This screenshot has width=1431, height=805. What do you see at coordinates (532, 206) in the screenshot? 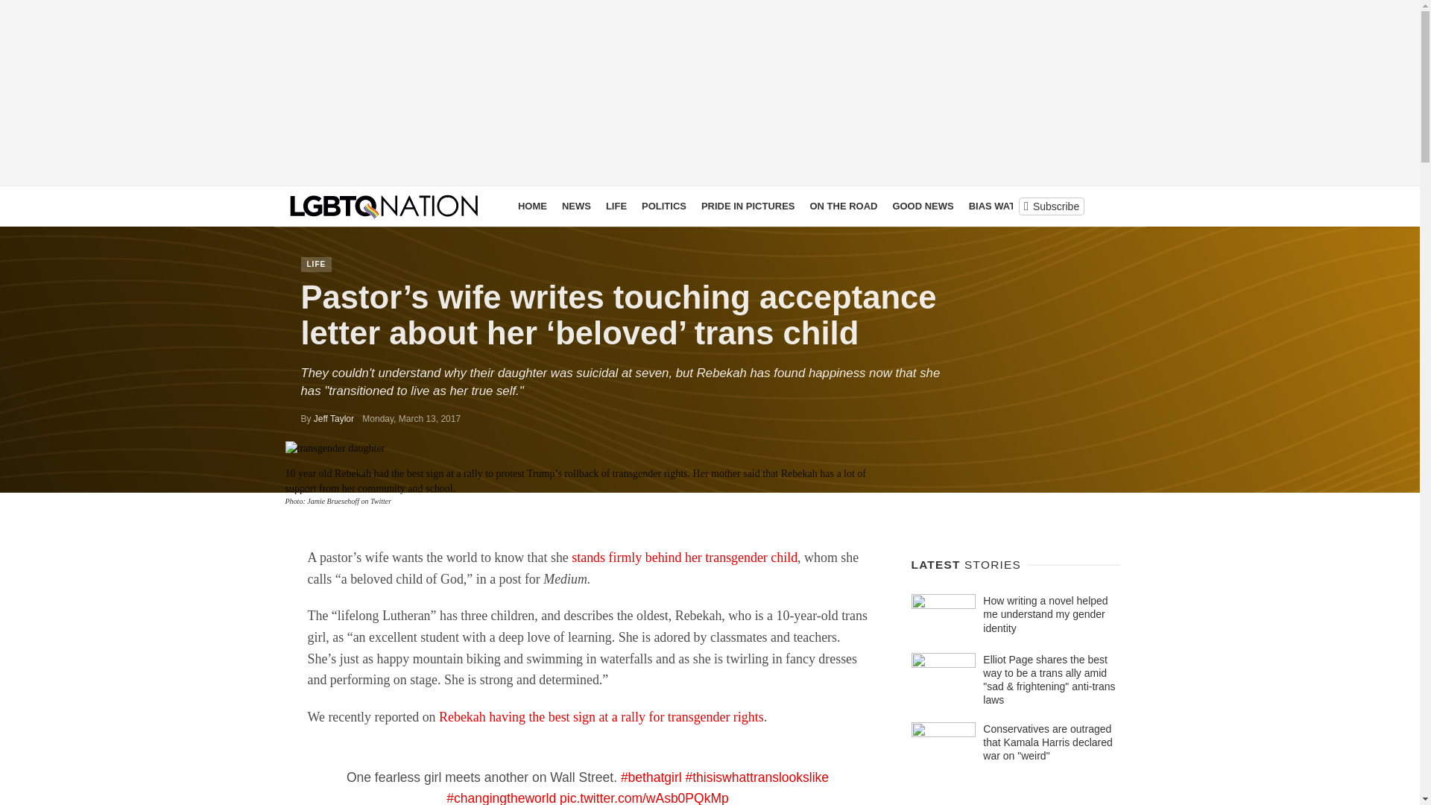
I see `HOME` at bounding box center [532, 206].